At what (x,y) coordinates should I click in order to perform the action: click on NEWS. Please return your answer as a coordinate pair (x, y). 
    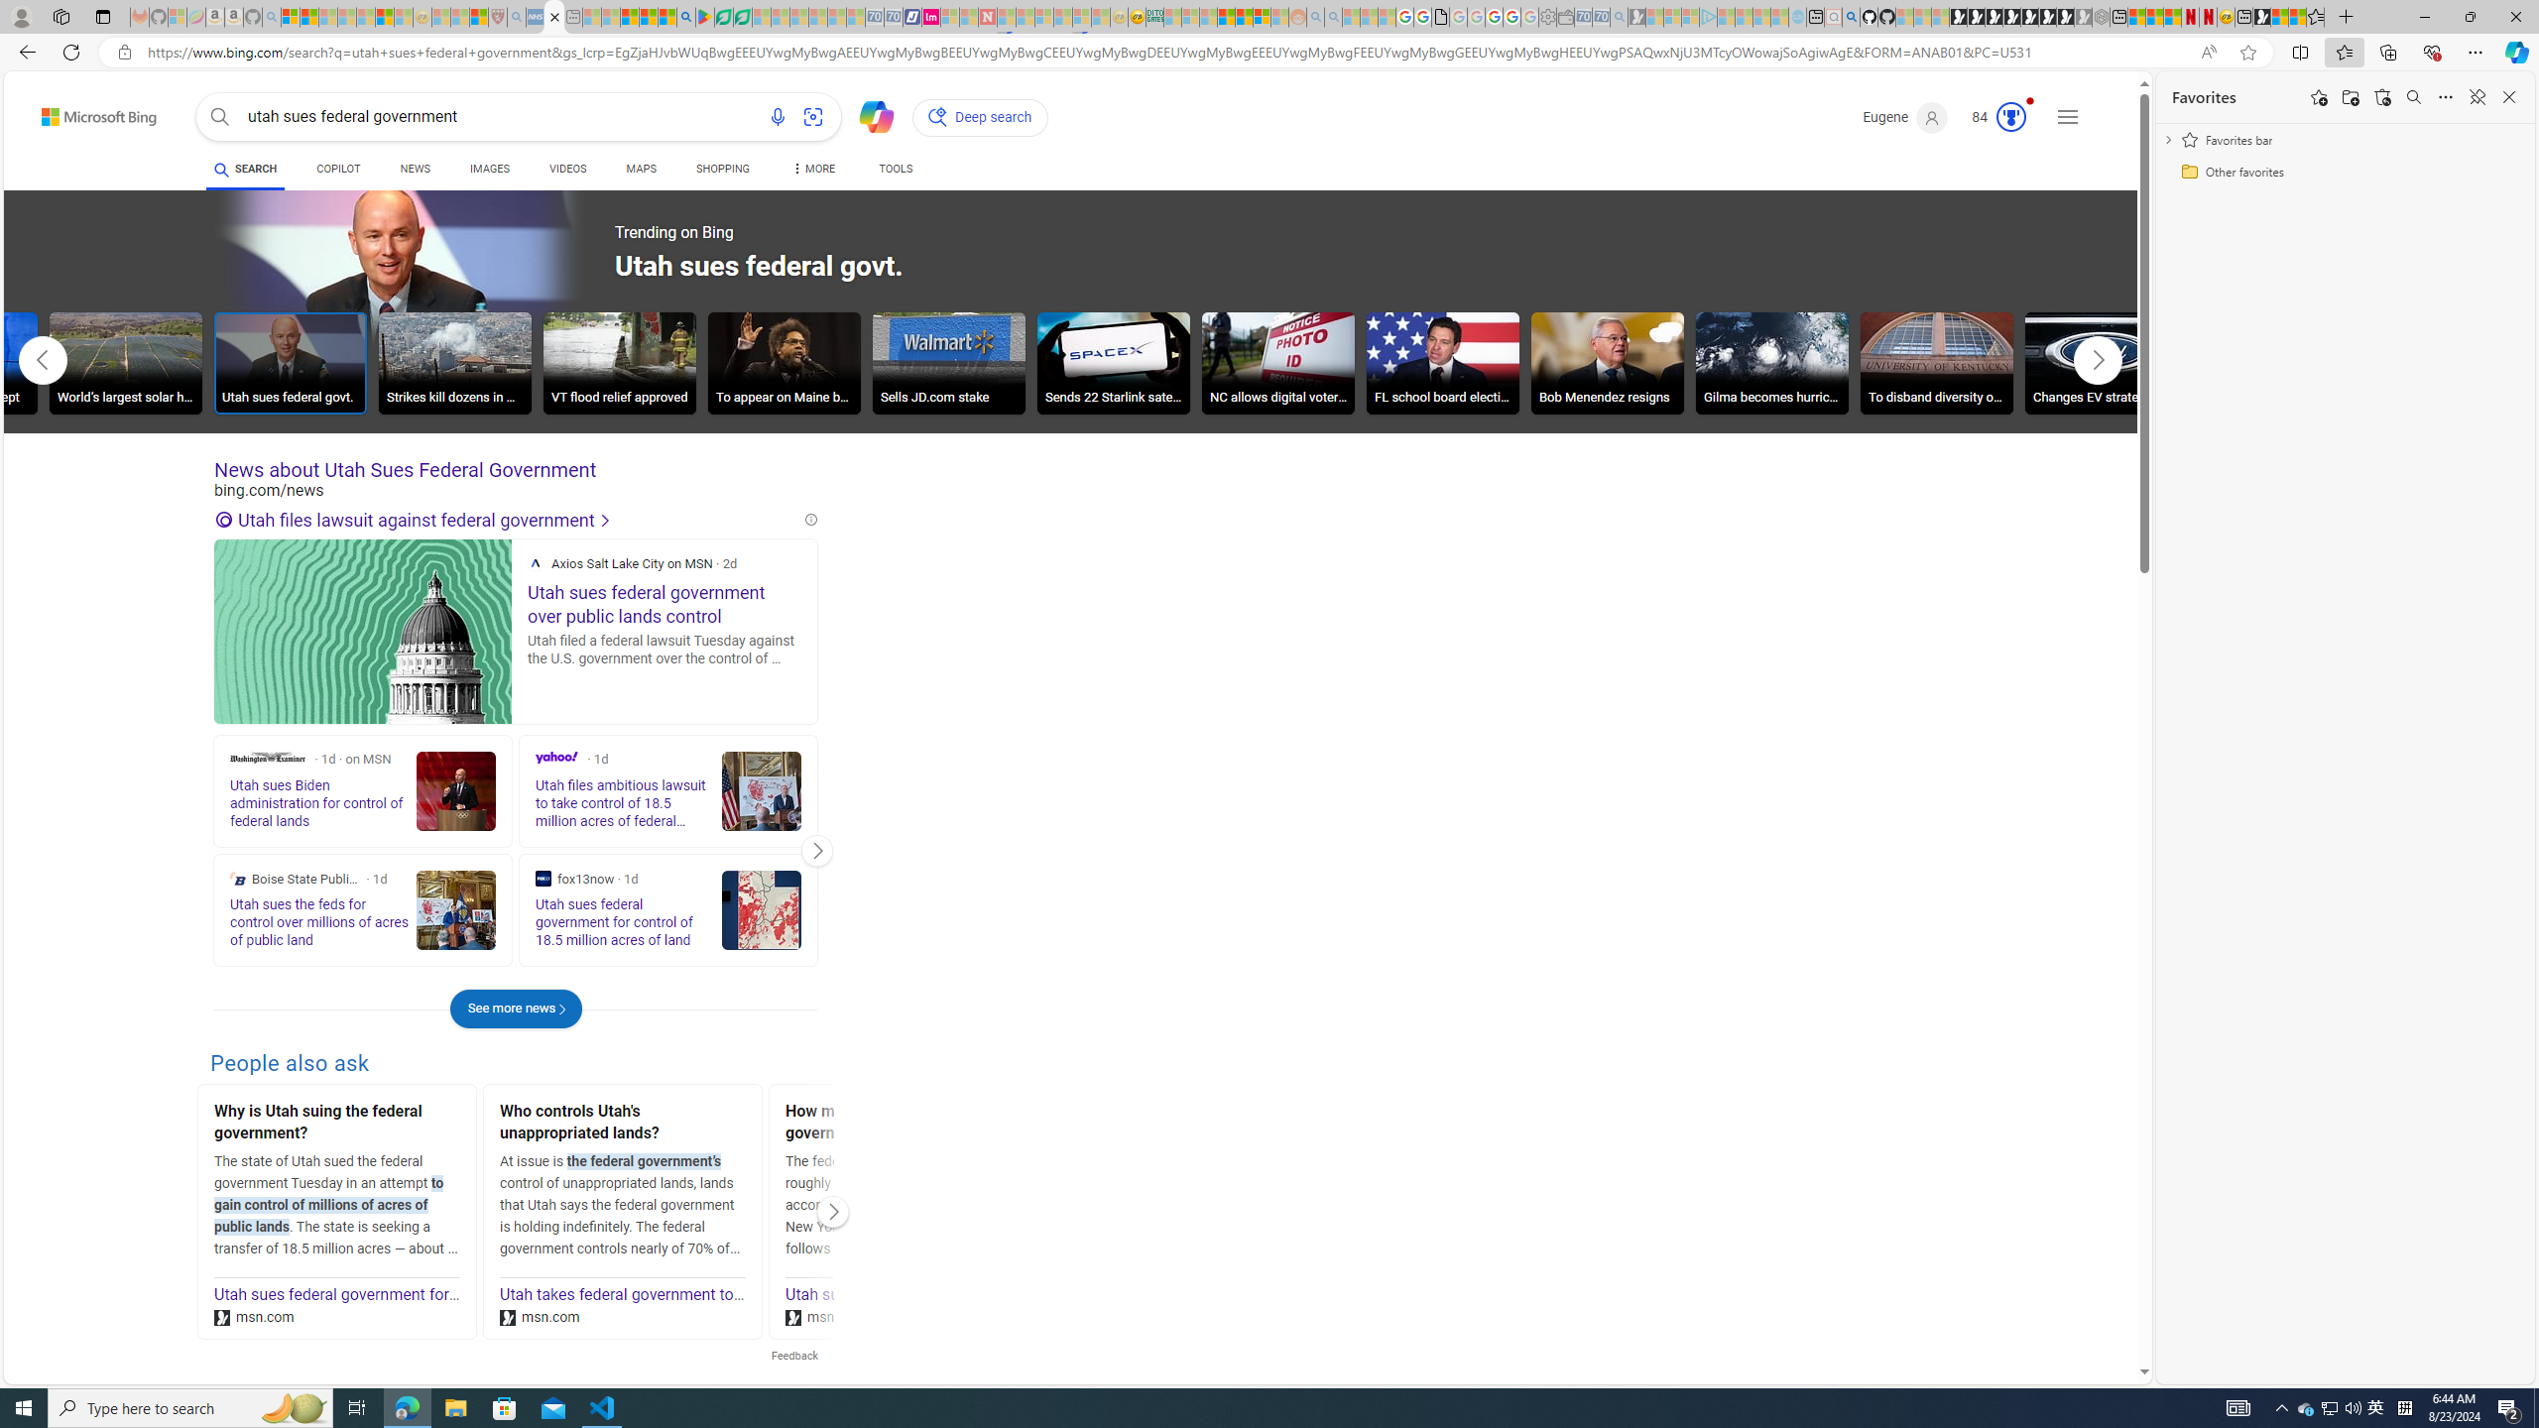
    Looking at the image, I should click on (415, 169).